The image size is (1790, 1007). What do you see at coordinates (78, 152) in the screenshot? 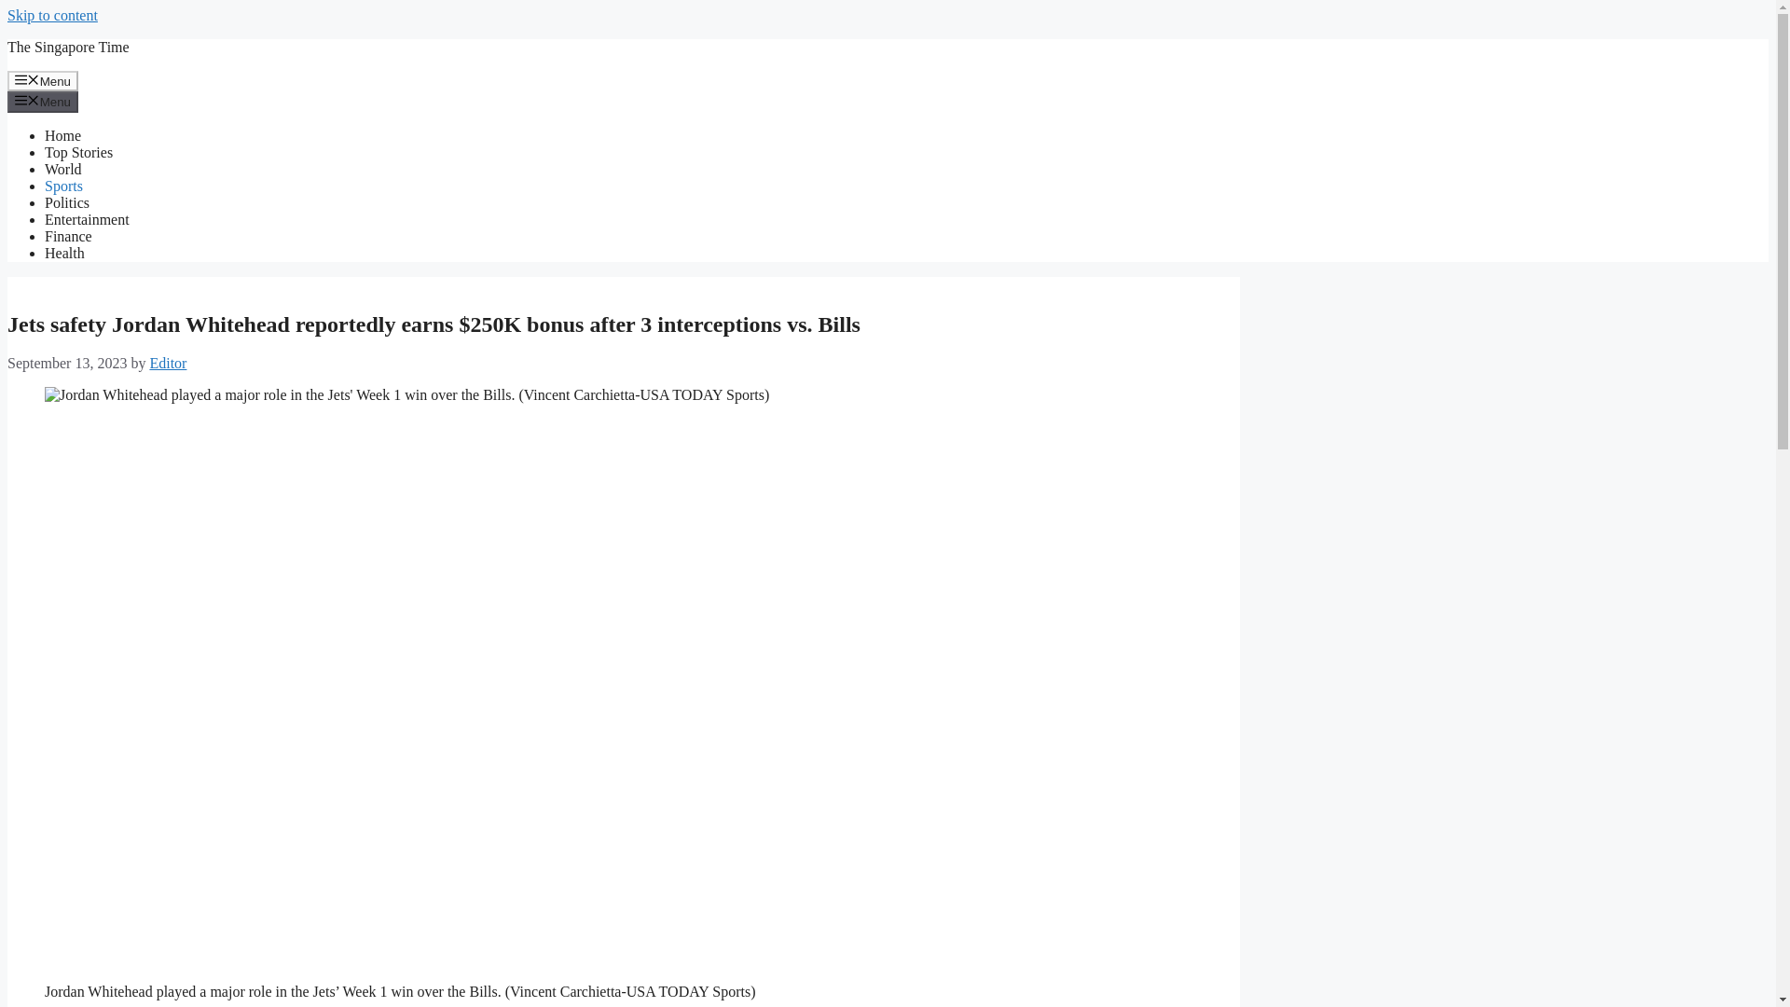
I see `Top Stories` at bounding box center [78, 152].